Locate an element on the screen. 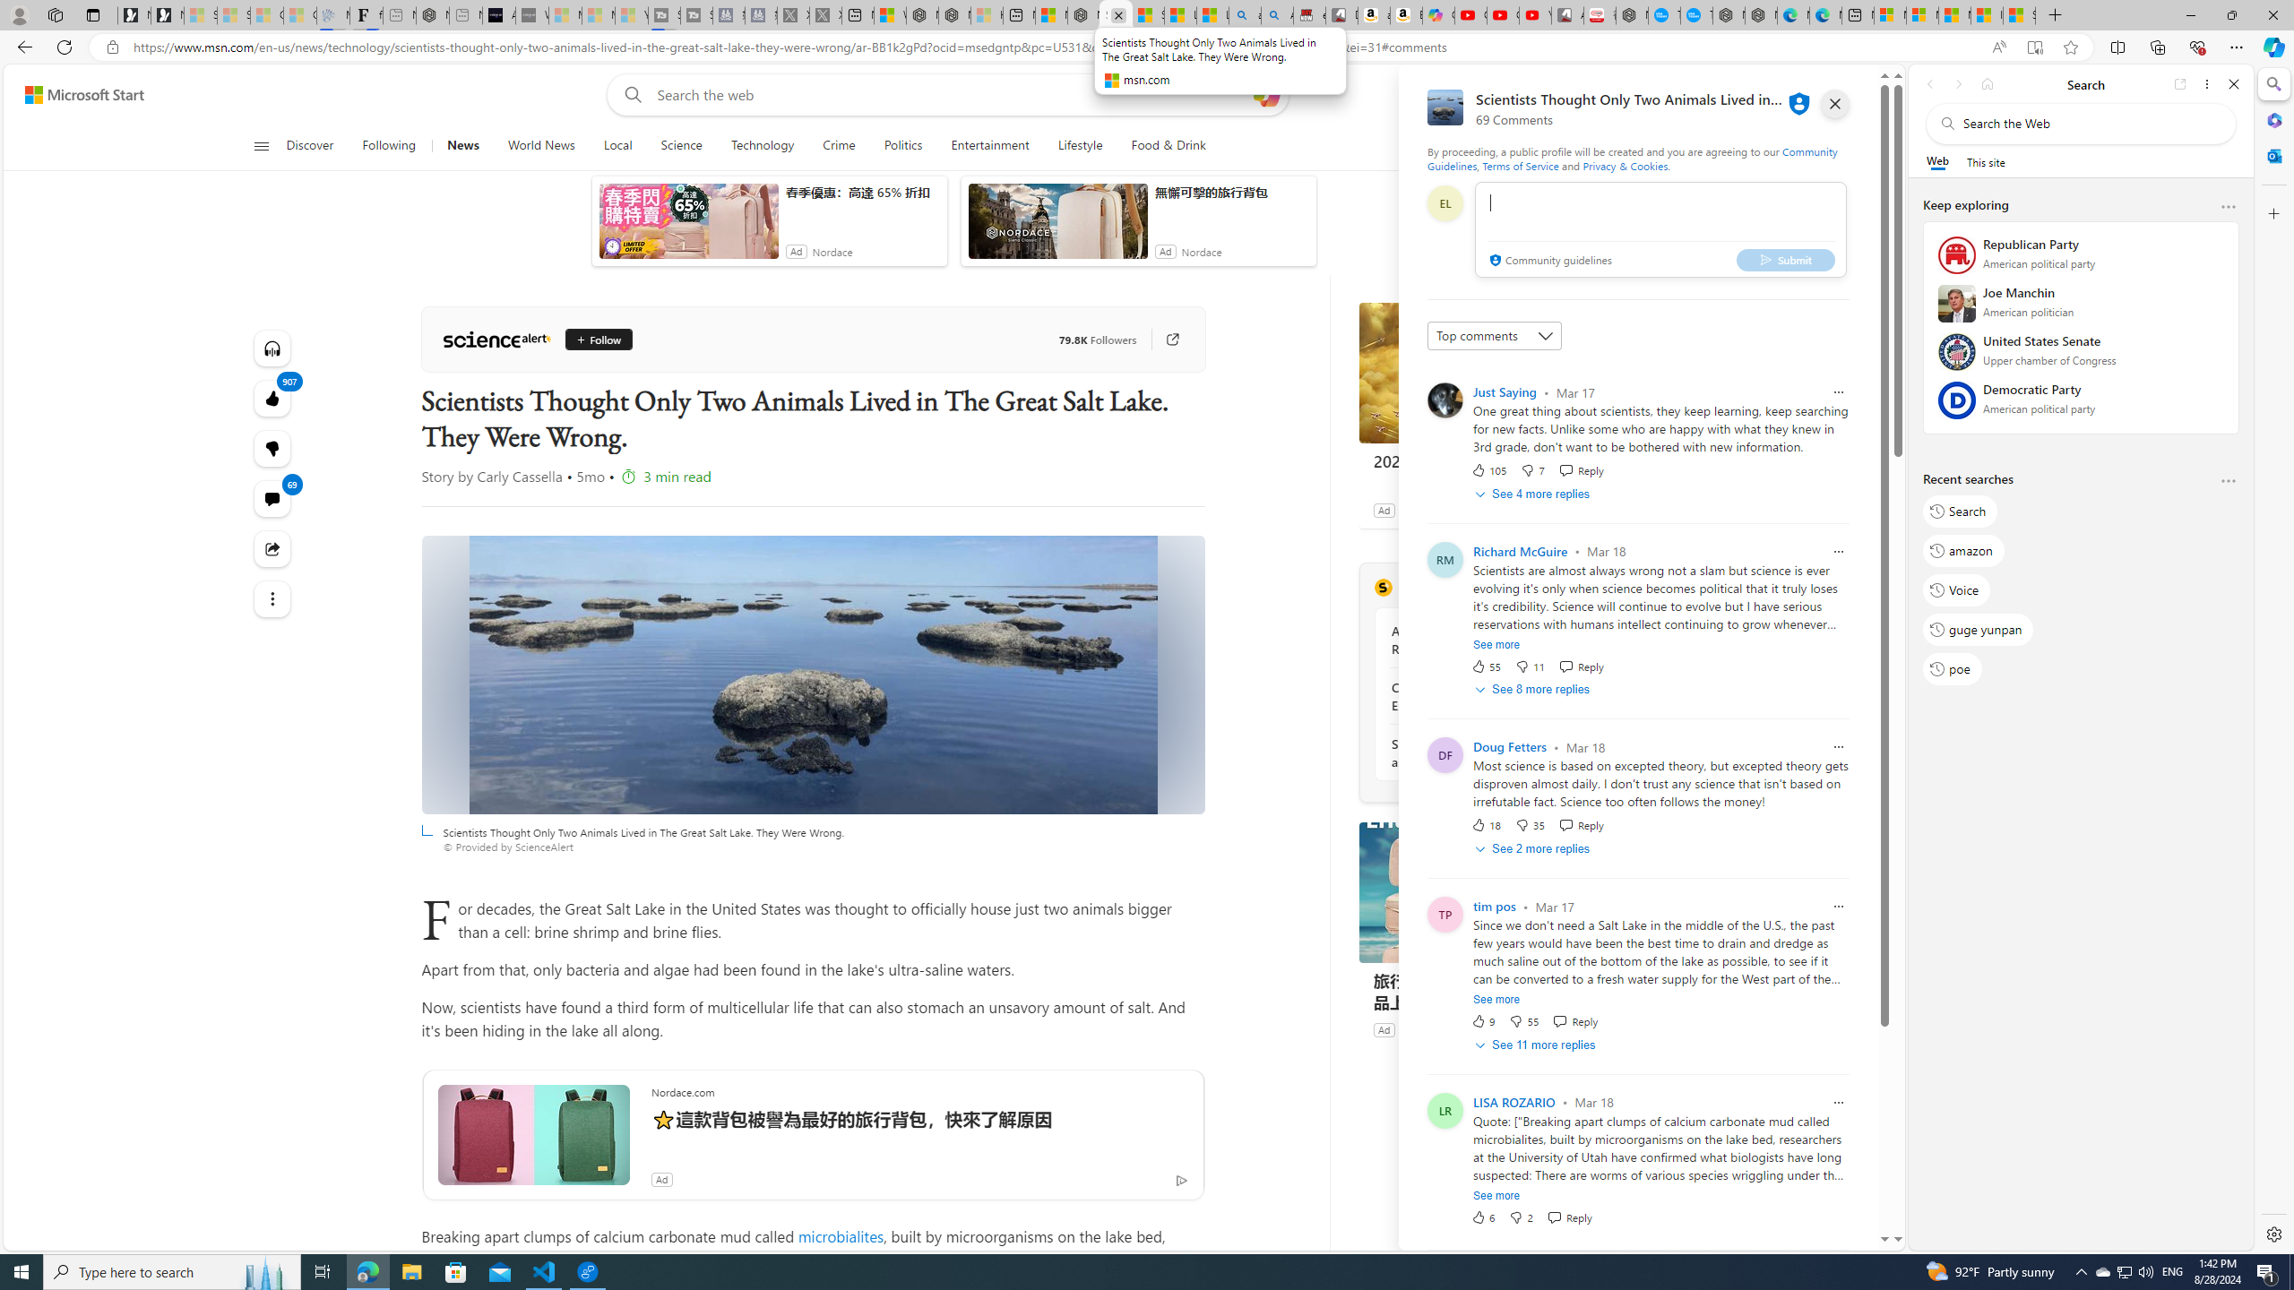 The image size is (2294, 1290). Listen to this article is located at coordinates (272, 348).